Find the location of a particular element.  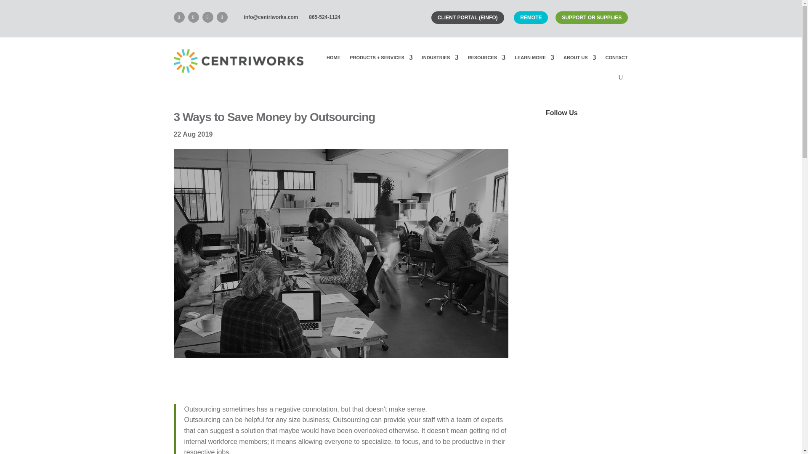

Follow on Youtube is located at coordinates (207, 17).